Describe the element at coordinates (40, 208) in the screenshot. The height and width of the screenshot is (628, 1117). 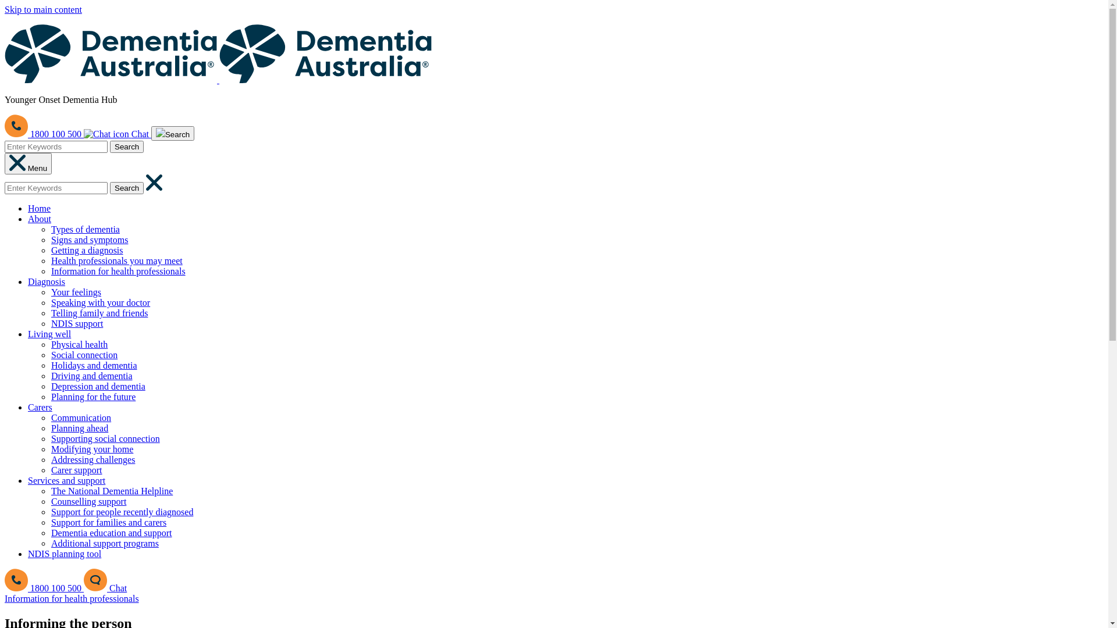
I see `Home` at that location.